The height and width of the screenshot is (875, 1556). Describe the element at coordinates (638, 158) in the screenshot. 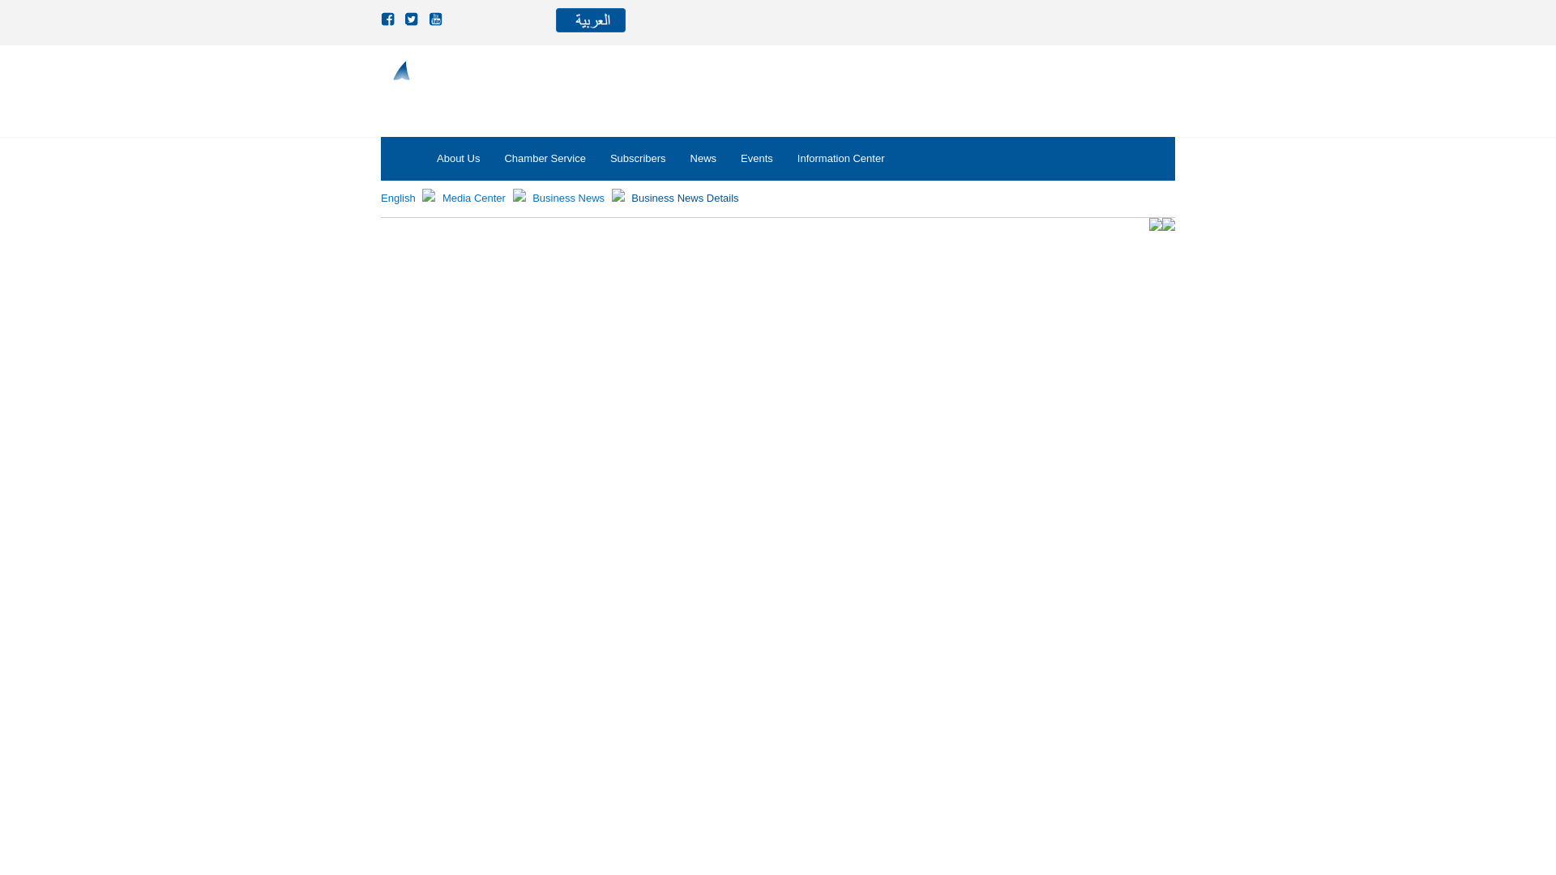

I see `Subscribers` at that location.